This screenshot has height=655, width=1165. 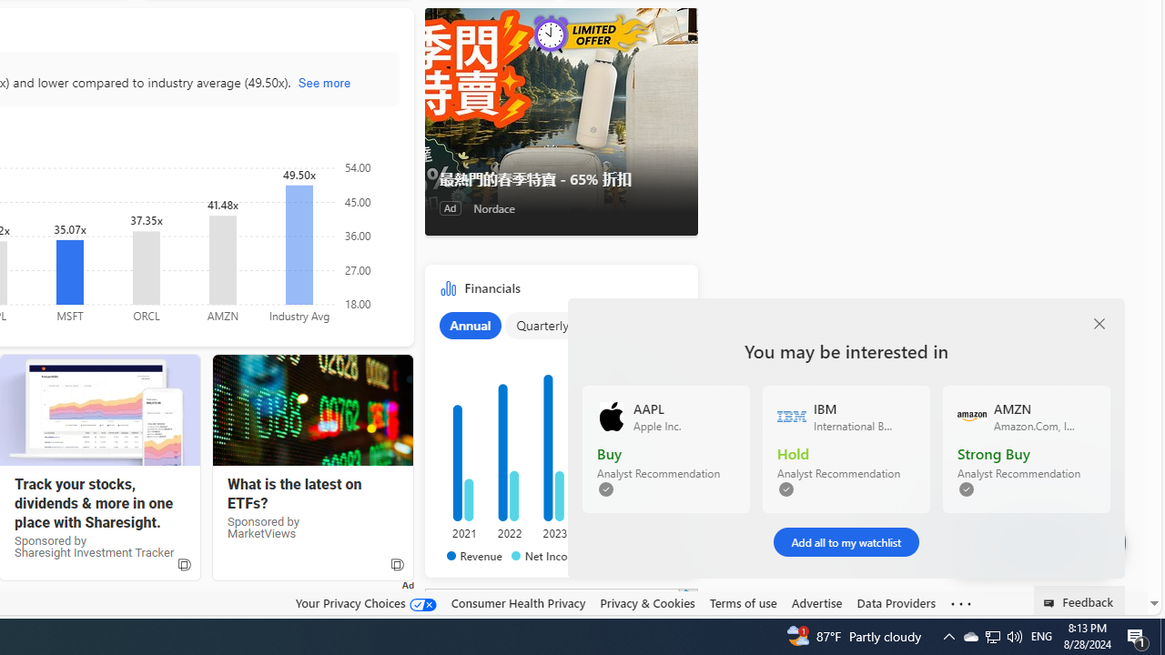 What do you see at coordinates (366, 602) in the screenshot?
I see `Your Privacy Choices` at bounding box center [366, 602].